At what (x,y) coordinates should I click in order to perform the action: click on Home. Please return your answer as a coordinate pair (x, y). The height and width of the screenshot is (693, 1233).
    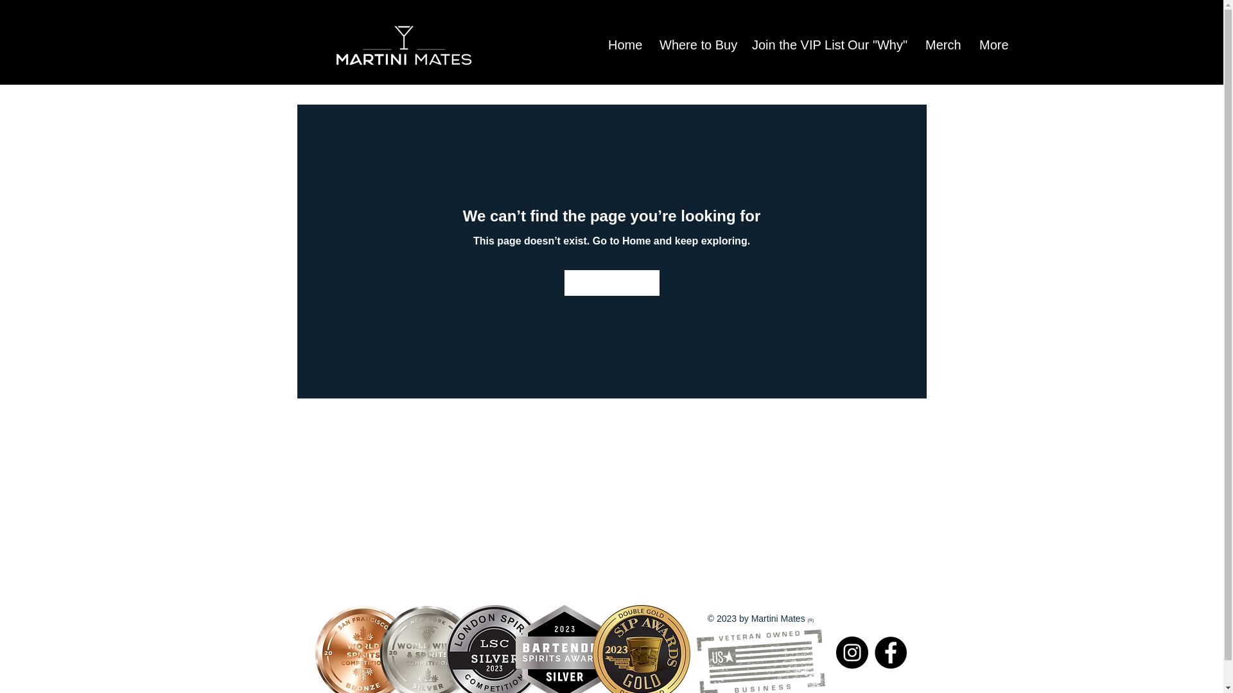
    Looking at the image, I should click on (624, 45).